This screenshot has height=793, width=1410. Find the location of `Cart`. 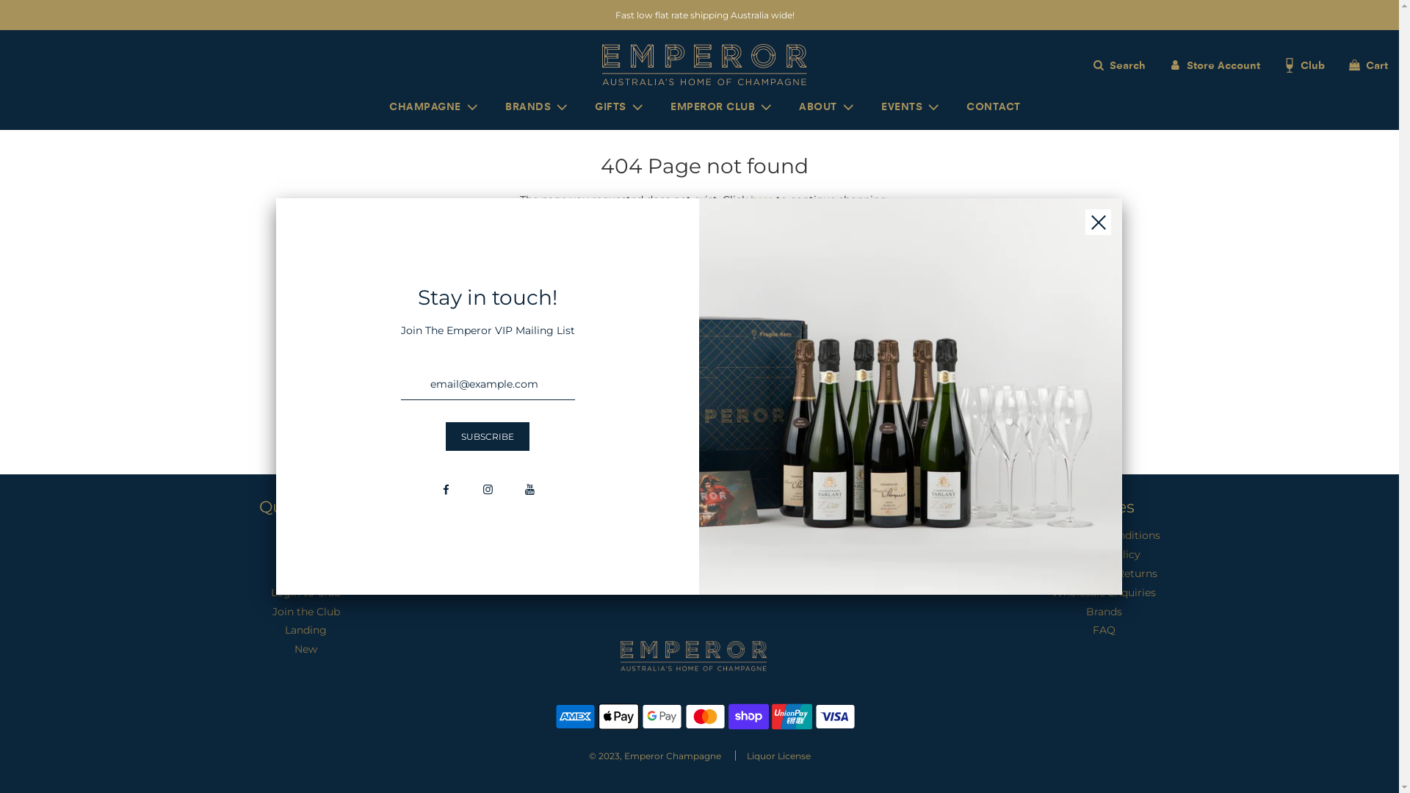

Cart is located at coordinates (1367, 65).